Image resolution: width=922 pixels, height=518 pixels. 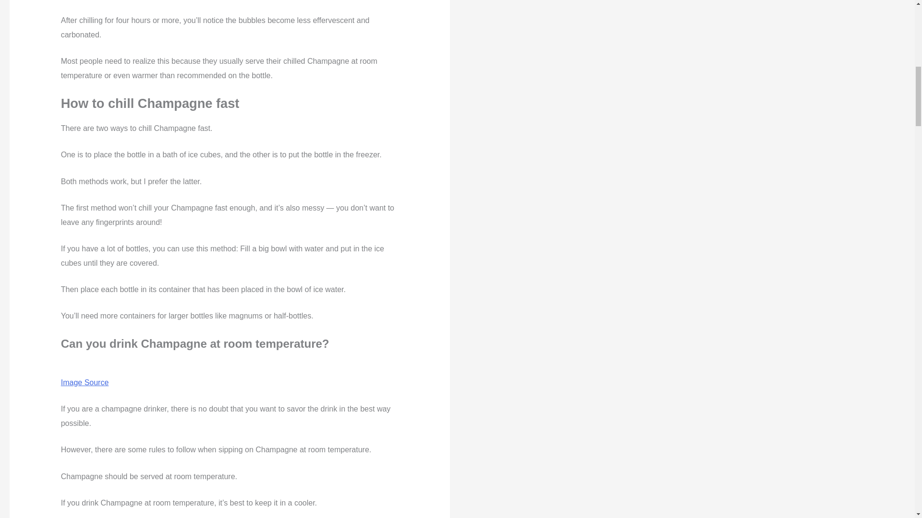 I want to click on Image Source, so click(x=85, y=382).